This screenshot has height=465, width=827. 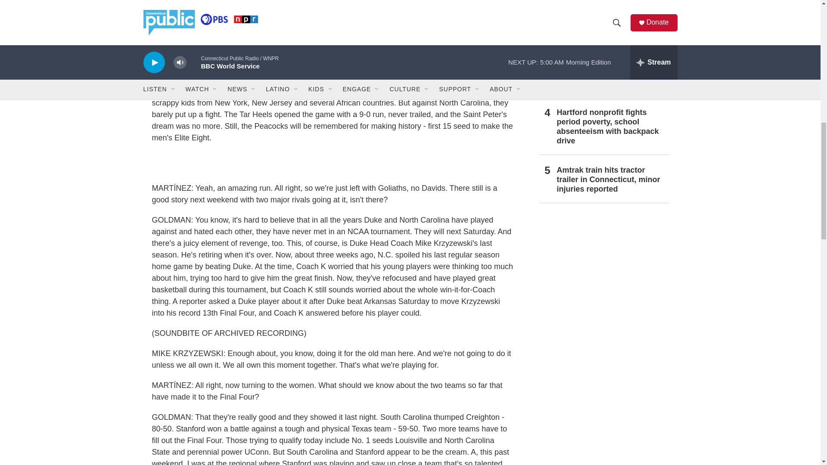 What do you see at coordinates (603, 399) in the screenshot?
I see `3rd party ad content` at bounding box center [603, 399].